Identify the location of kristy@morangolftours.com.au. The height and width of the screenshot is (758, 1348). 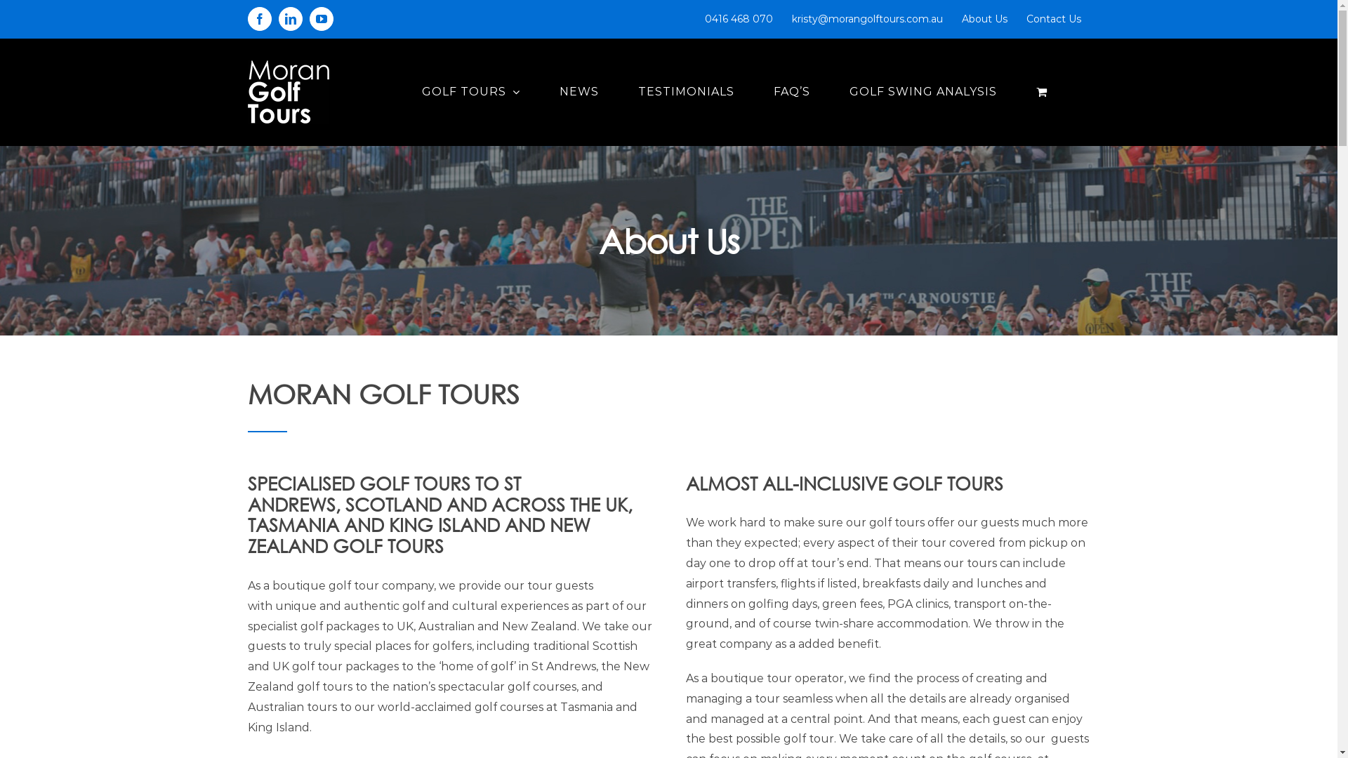
(866, 19).